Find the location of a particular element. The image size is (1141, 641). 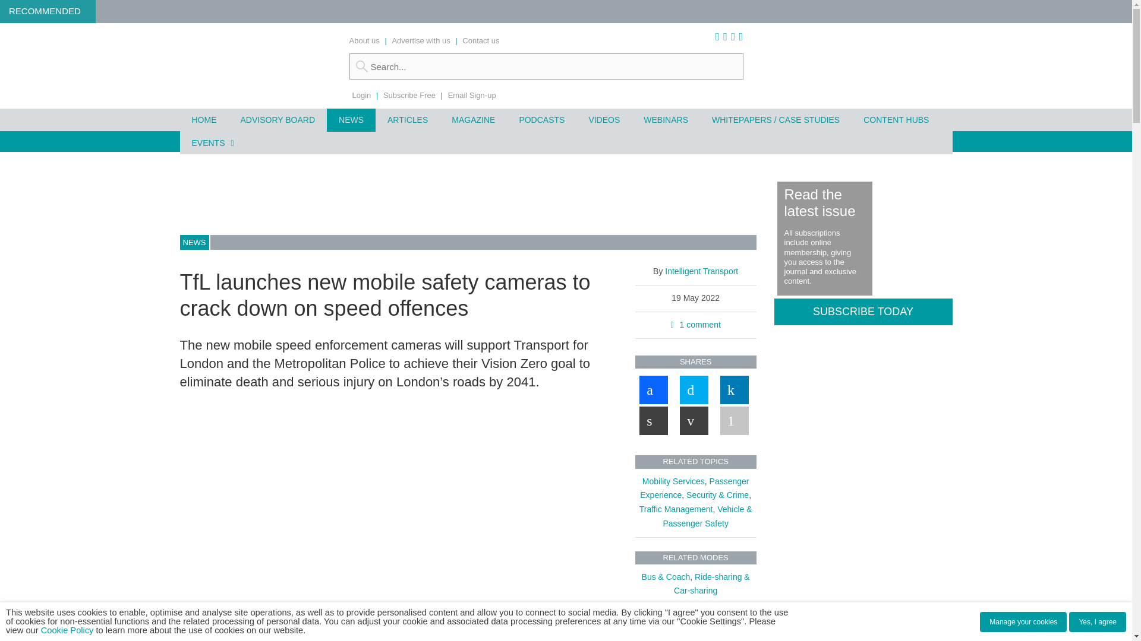

Subscribe Free is located at coordinates (409, 95).